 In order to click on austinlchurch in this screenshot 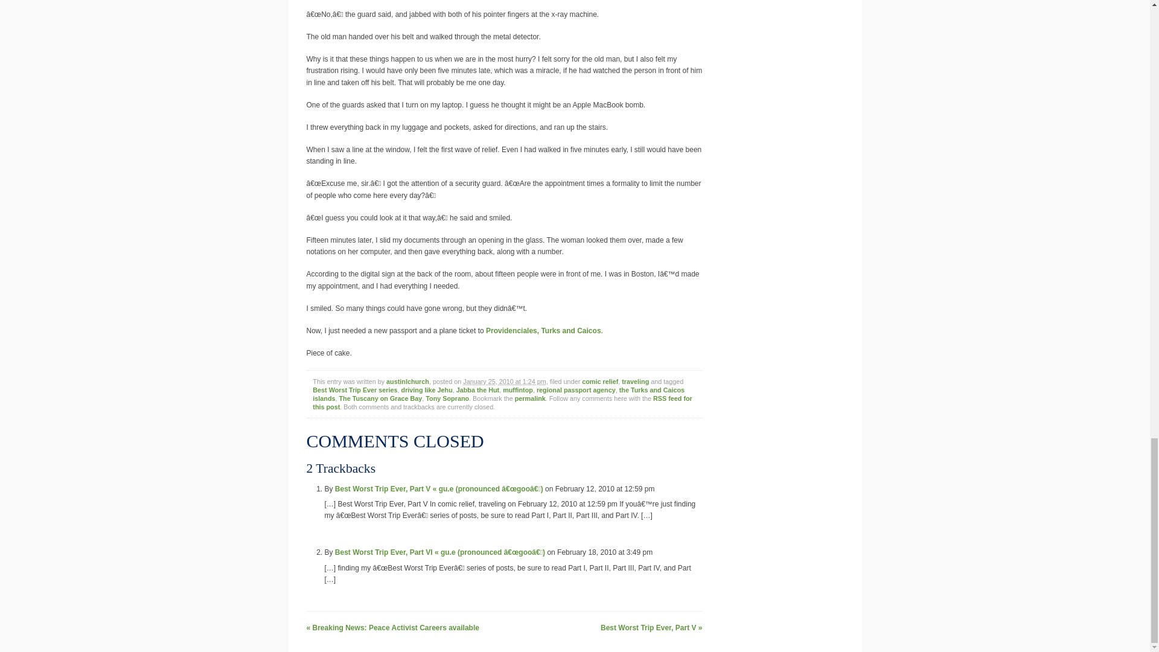, I will do `click(407, 382)`.